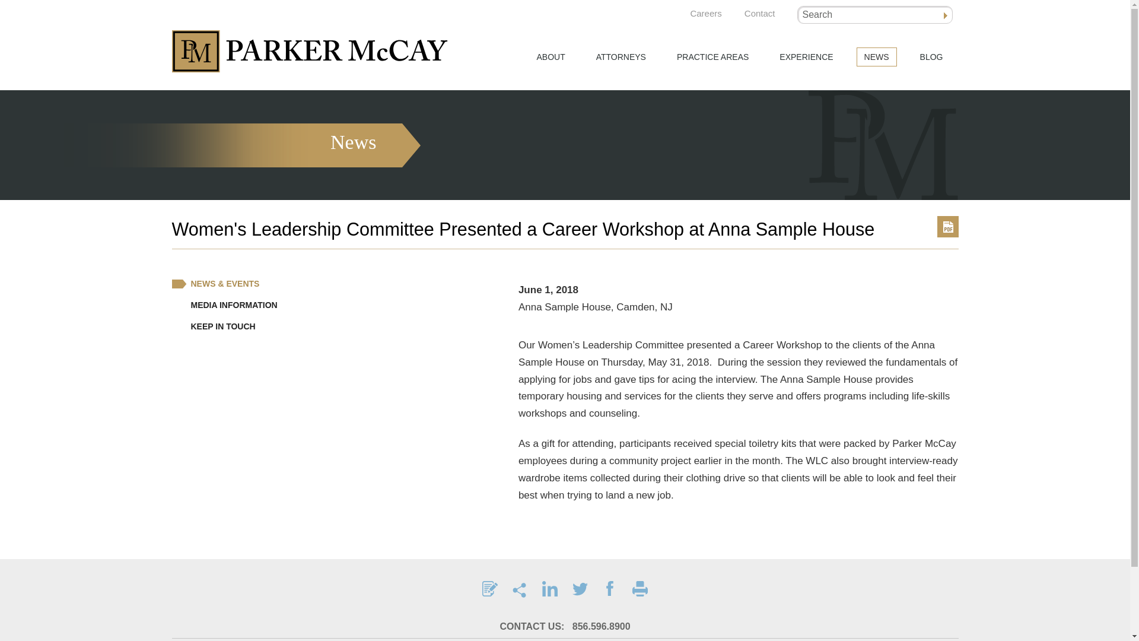  Describe the element at coordinates (621, 57) in the screenshot. I see `ATTORNEYS` at that location.